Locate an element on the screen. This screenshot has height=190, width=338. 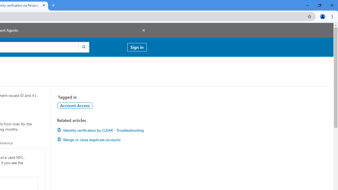
AutomationID: article-link-a1457505 is located at coordinates (102, 130).